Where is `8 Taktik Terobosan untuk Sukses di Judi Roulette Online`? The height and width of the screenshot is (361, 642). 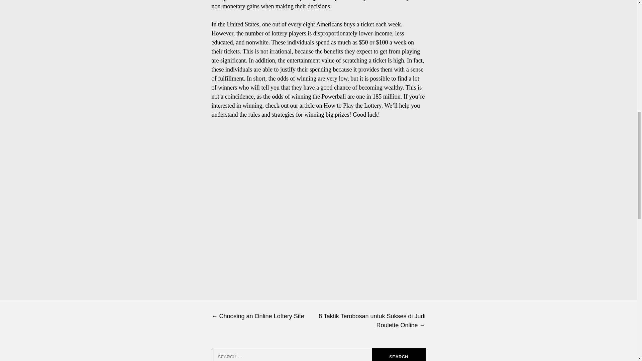 8 Taktik Terobosan untuk Sukses di Judi Roulette Online is located at coordinates (372, 321).